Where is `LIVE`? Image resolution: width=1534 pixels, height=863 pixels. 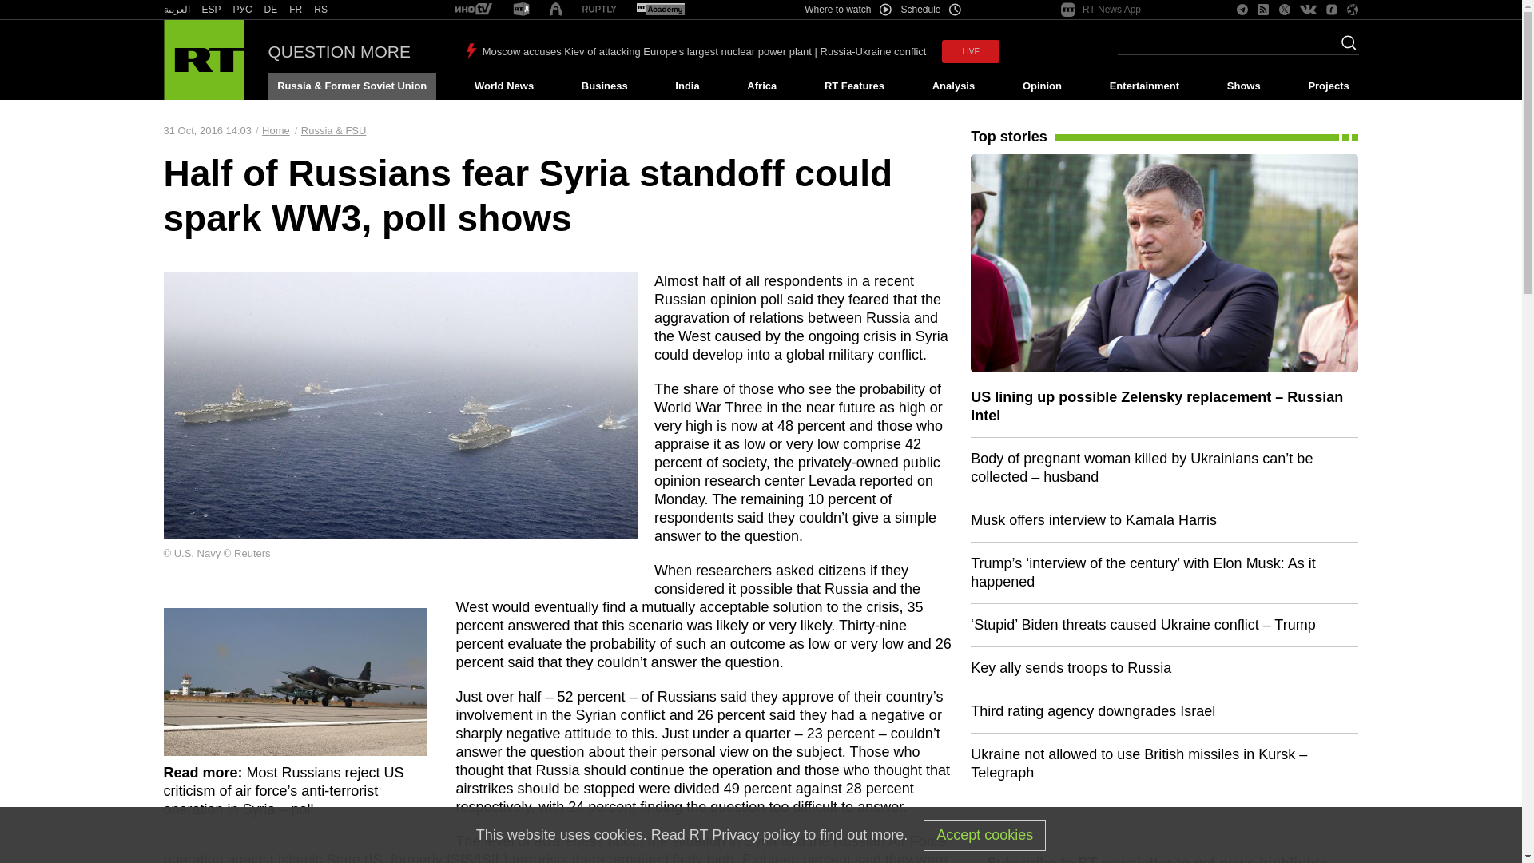 LIVE is located at coordinates (970, 51).